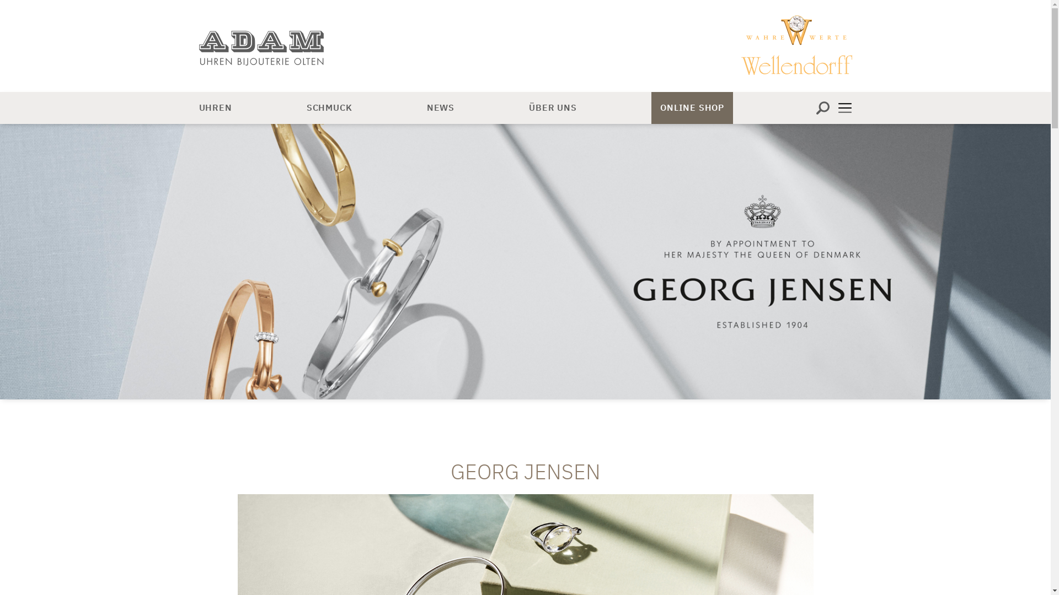 The height and width of the screenshot is (595, 1059). Describe the element at coordinates (441, 108) in the screenshot. I see `NEWS` at that location.